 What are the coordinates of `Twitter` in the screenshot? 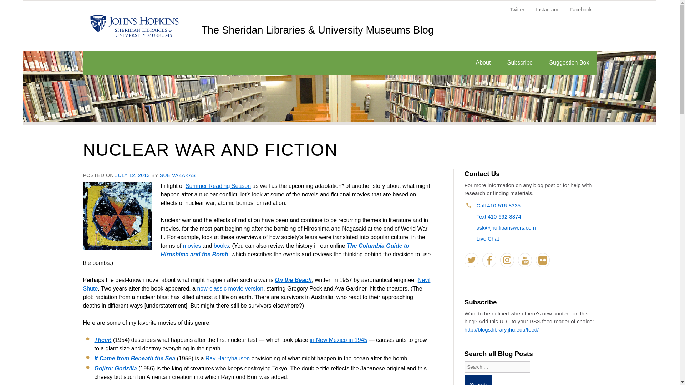 It's located at (517, 12).